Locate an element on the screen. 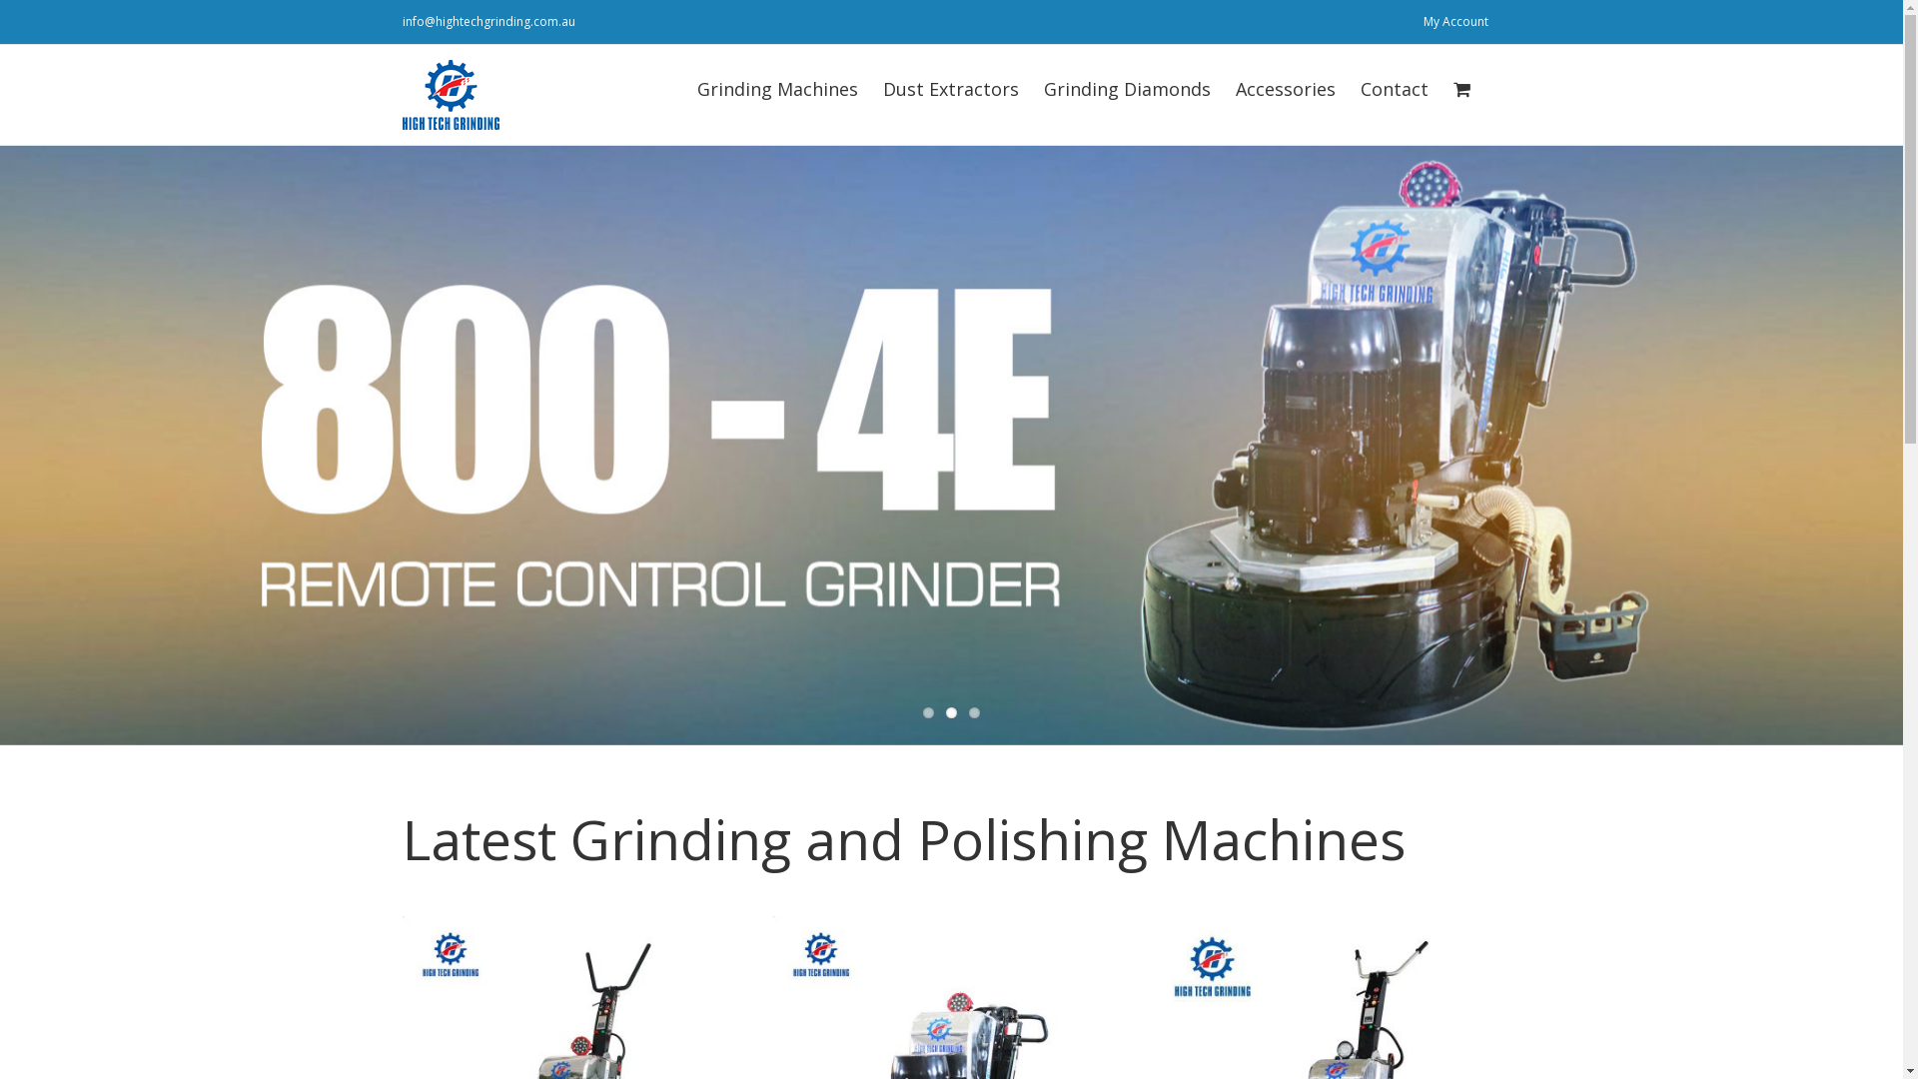 This screenshot has width=1918, height=1079. Log In is located at coordinates (1531, 191).